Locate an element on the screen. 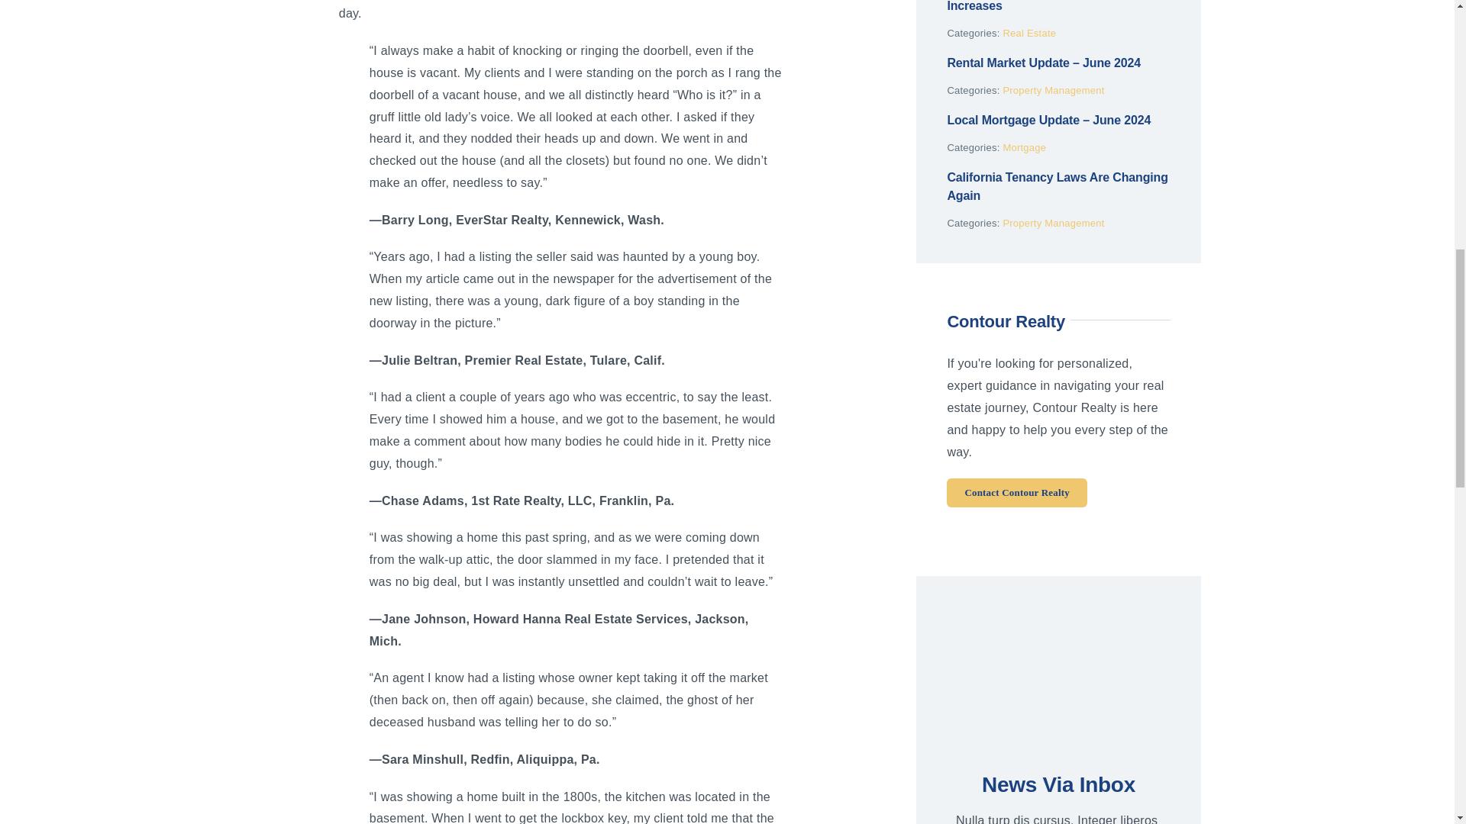  Contact Contour Realty is located at coordinates (1017, 493).